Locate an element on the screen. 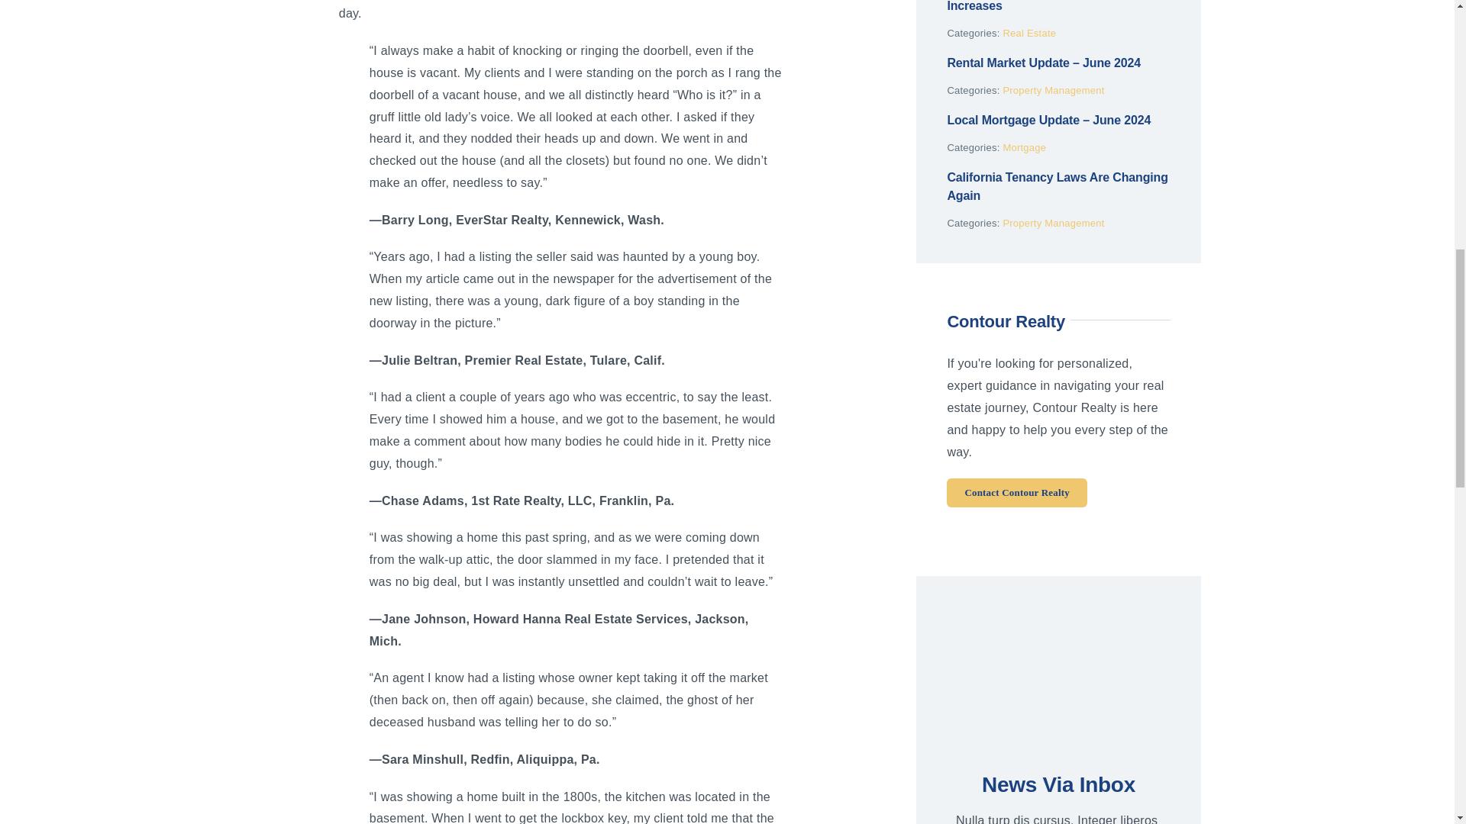  Contact Contour Realty is located at coordinates (1017, 493).